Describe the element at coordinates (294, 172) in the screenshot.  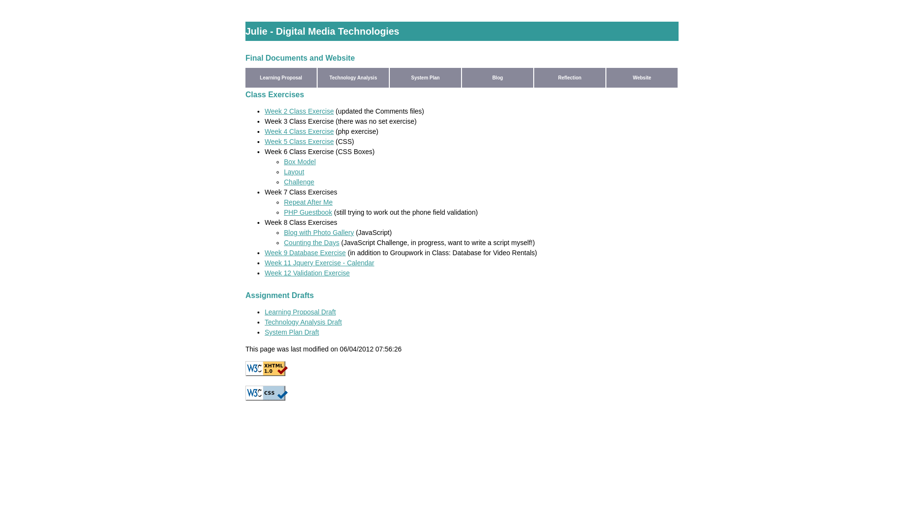
I see `Layout` at that location.